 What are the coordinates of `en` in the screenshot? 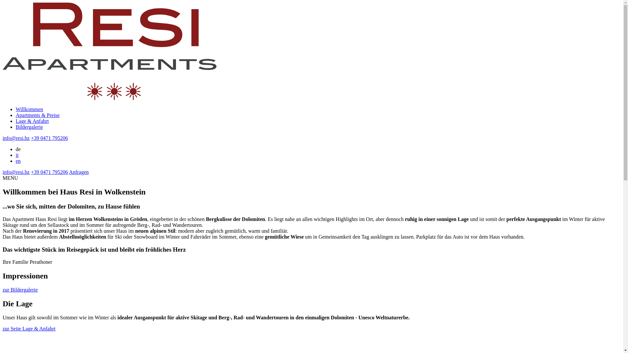 It's located at (18, 161).